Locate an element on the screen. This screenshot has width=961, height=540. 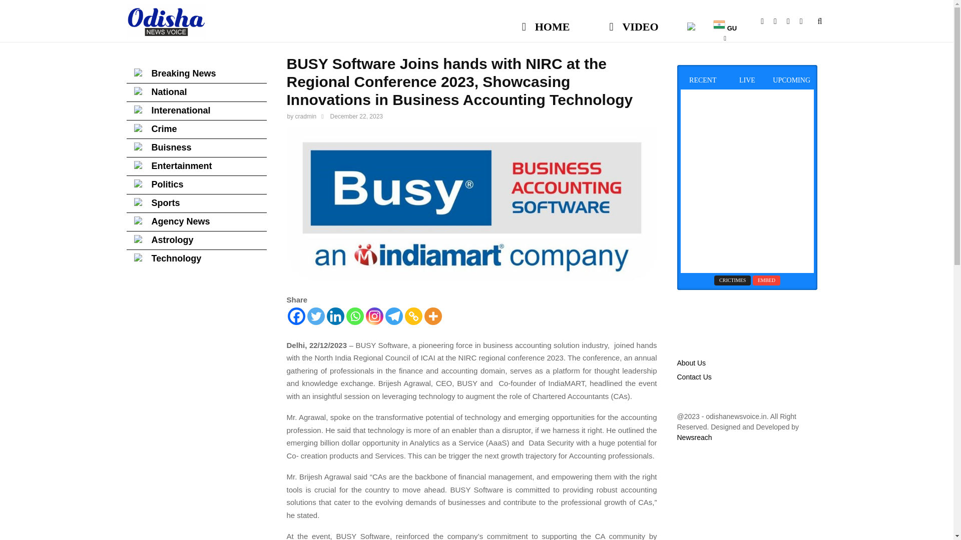
Linkedin is located at coordinates (335, 316).